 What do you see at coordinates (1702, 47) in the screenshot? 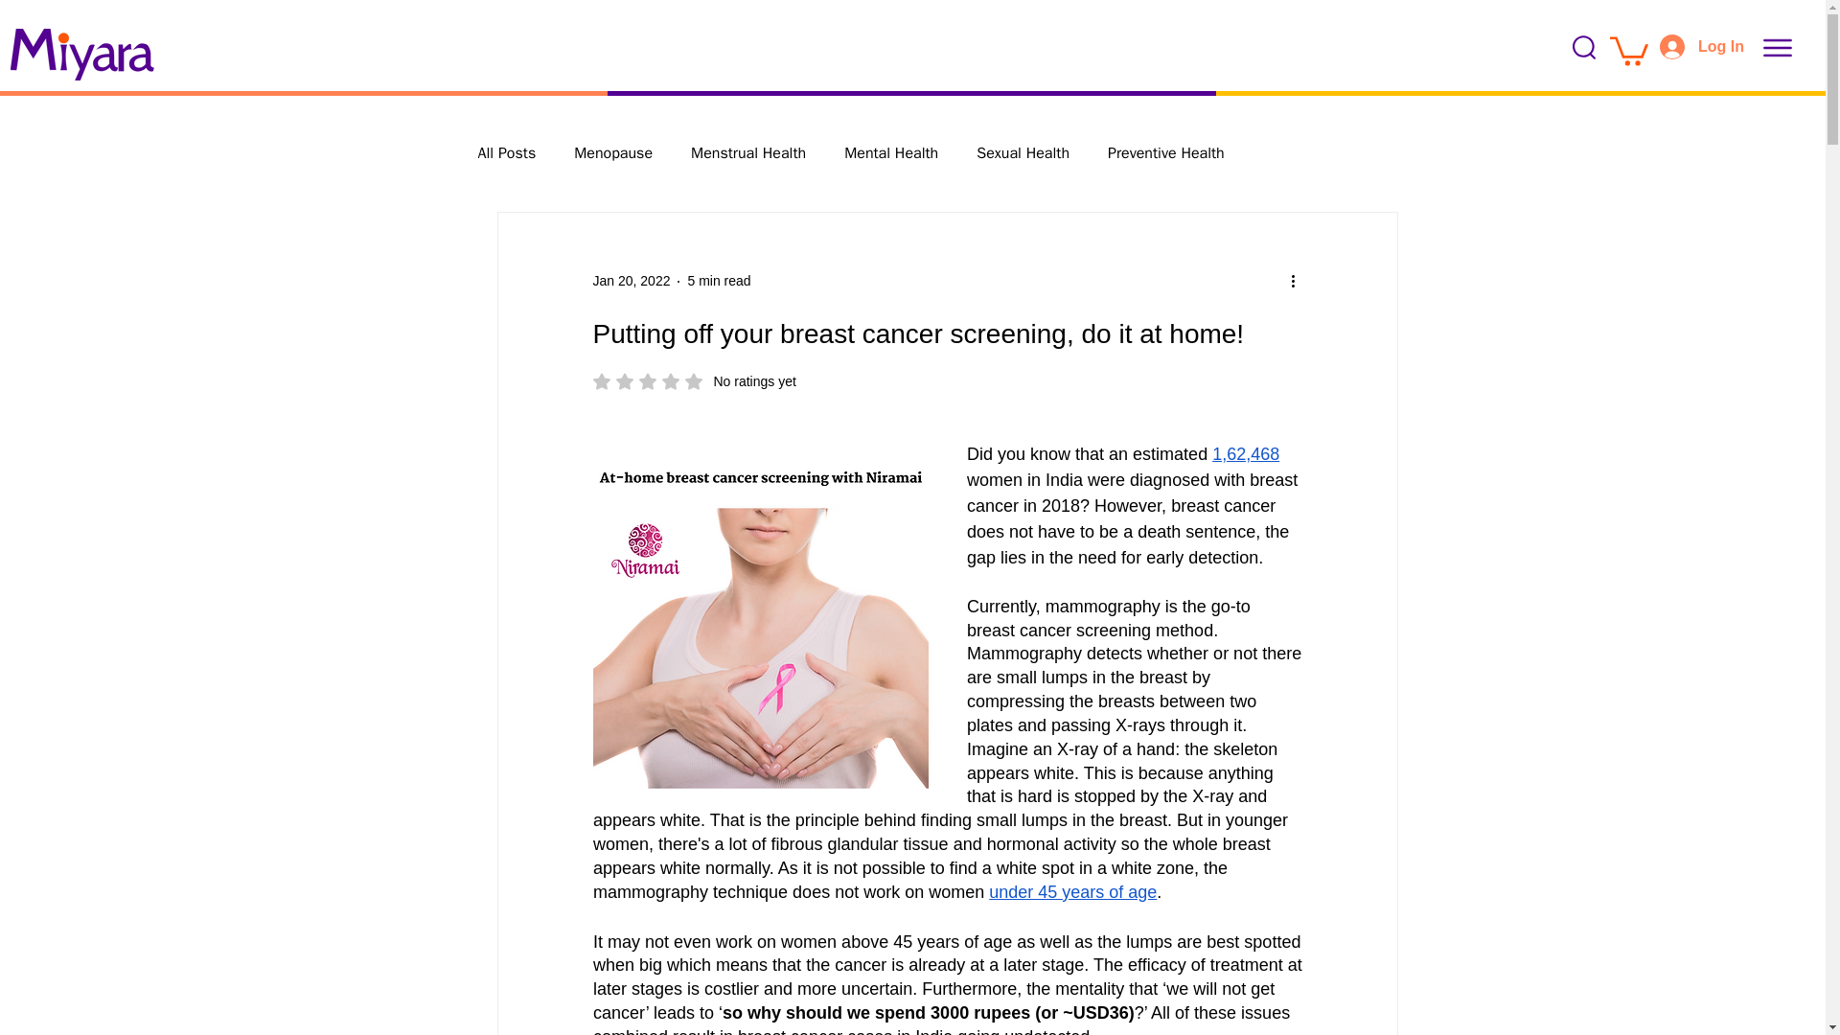
I see `under 45 years of age` at bounding box center [1702, 47].